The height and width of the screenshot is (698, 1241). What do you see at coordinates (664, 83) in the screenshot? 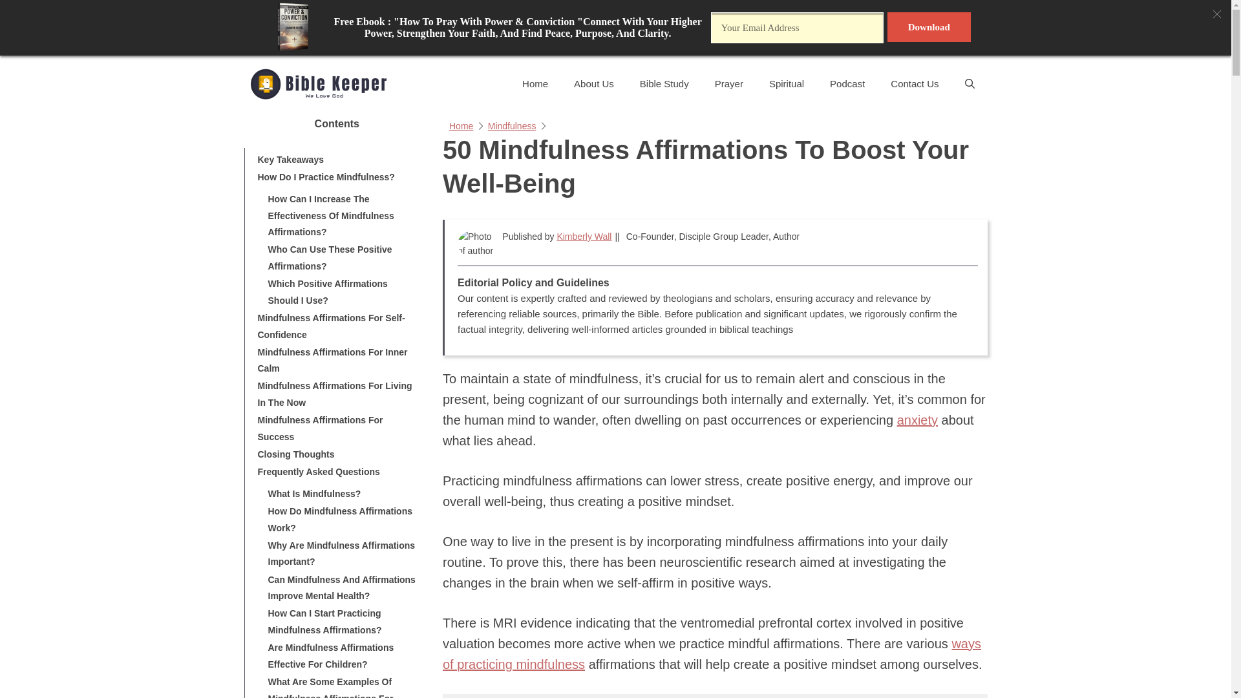
I see `Bible Study` at bounding box center [664, 83].